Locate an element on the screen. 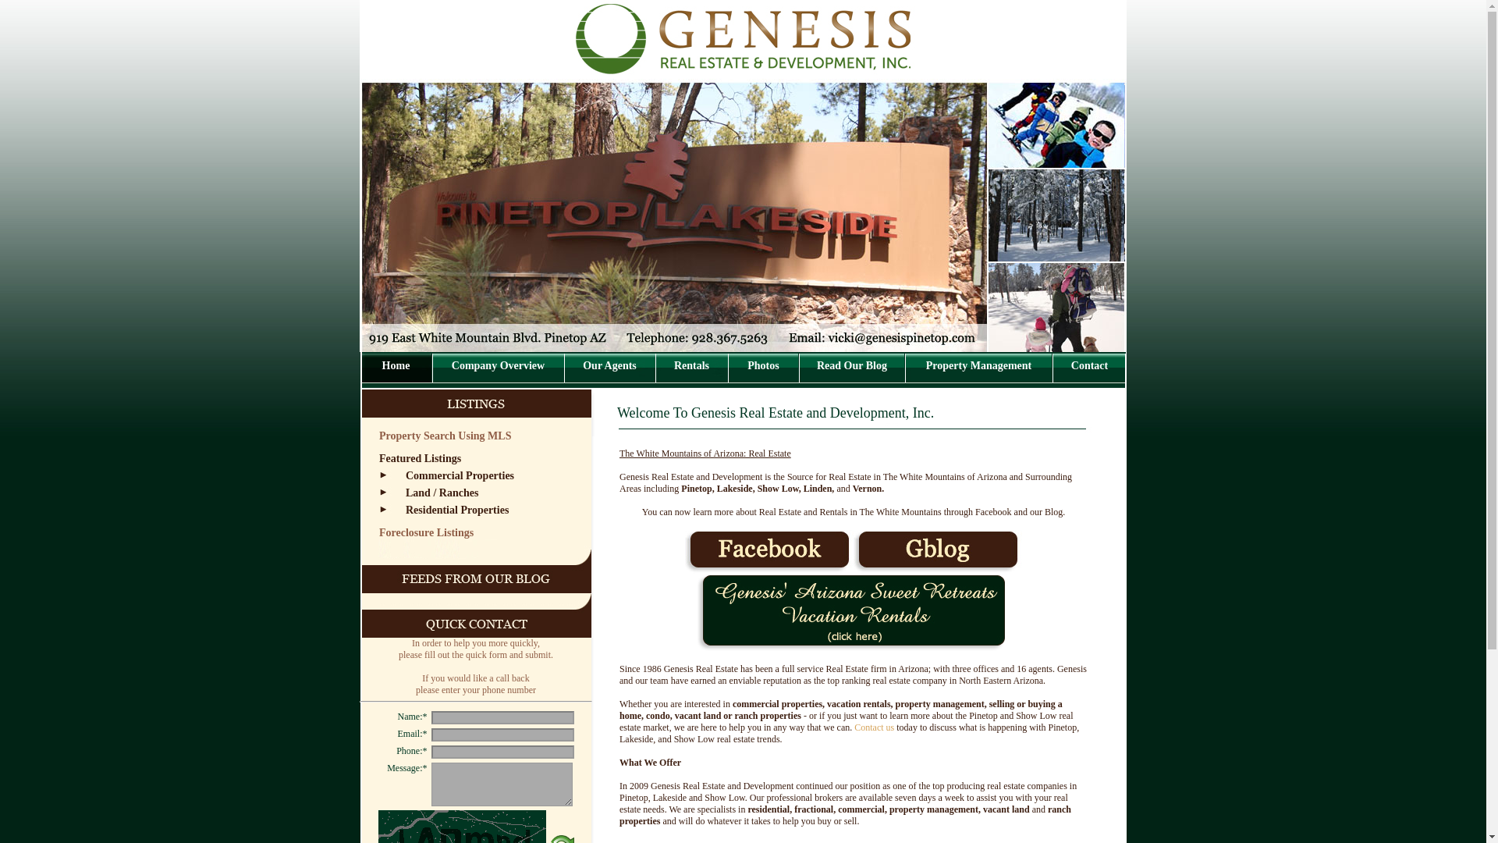 This screenshot has width=1498, height=843. Read Our Blog is located at coordinates (851, 365).